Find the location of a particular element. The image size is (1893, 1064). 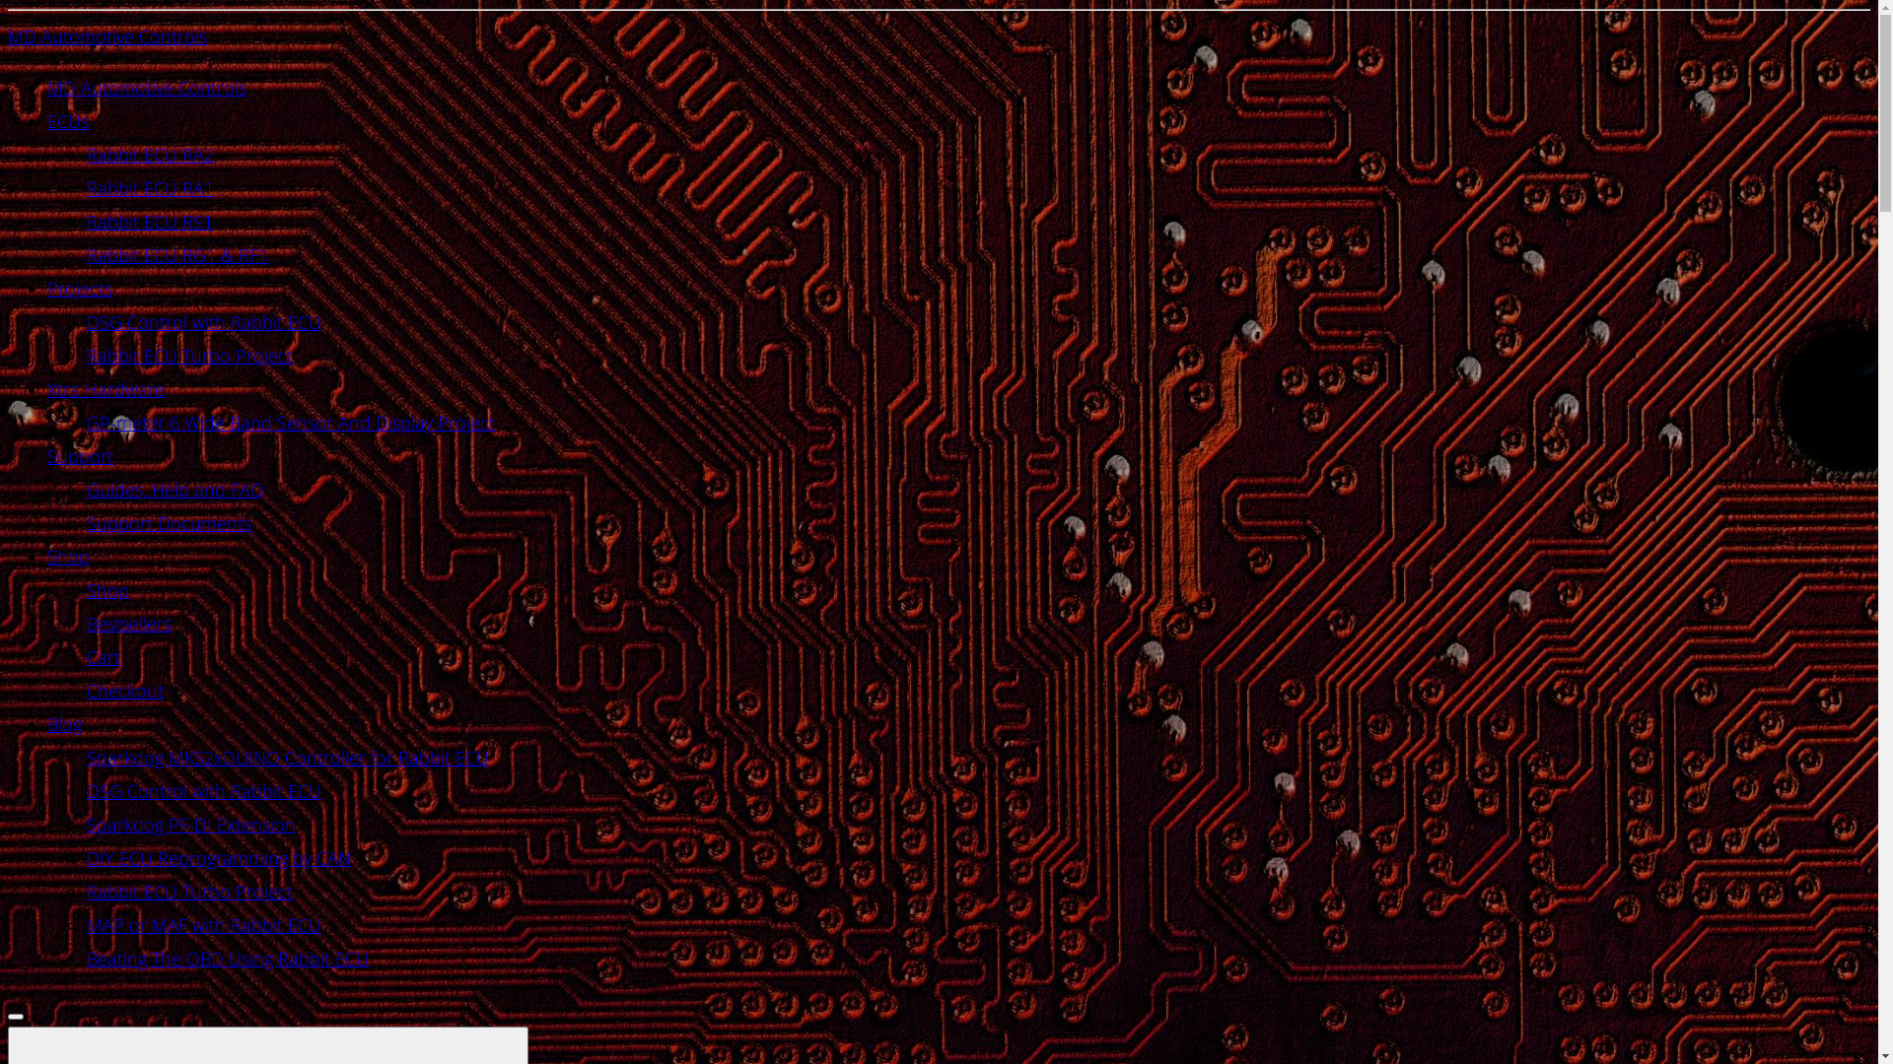

Beating The OBD Using Rabbit ECU is located at coordinates (228, 959).